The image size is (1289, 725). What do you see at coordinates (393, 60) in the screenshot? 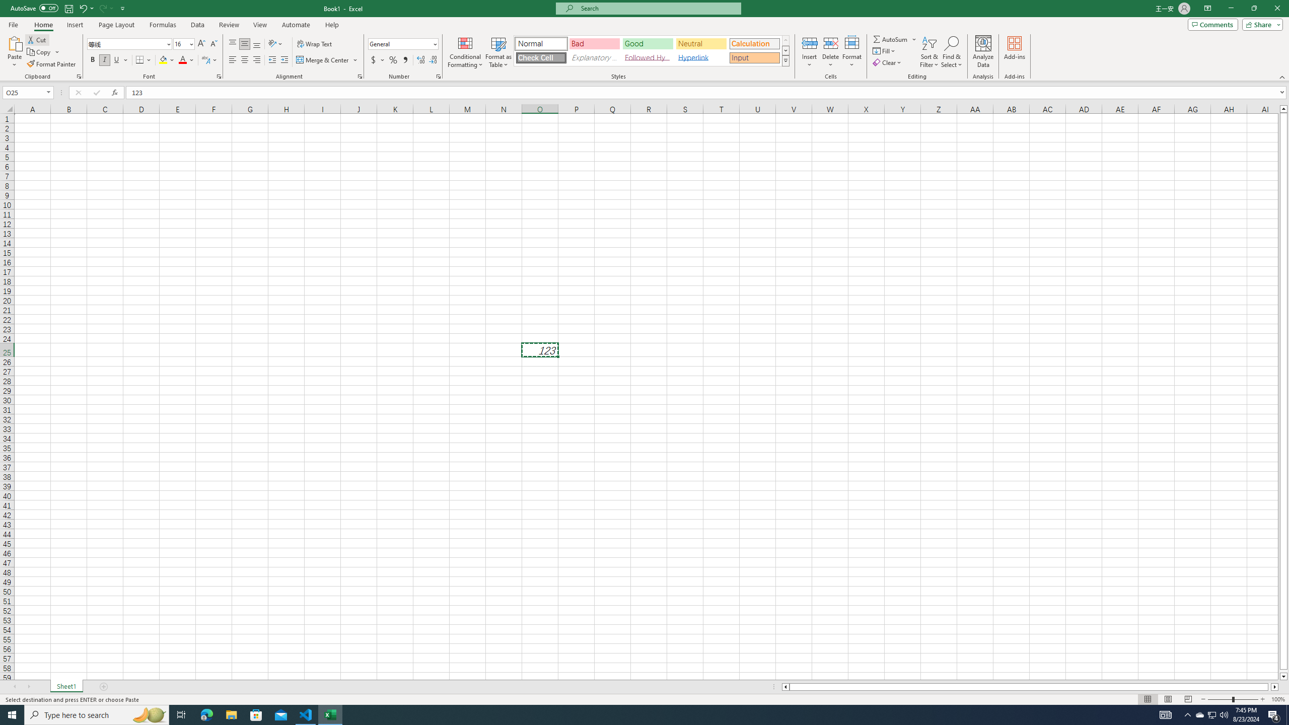
I see `Percent Style` at bounding box center [393, 60].